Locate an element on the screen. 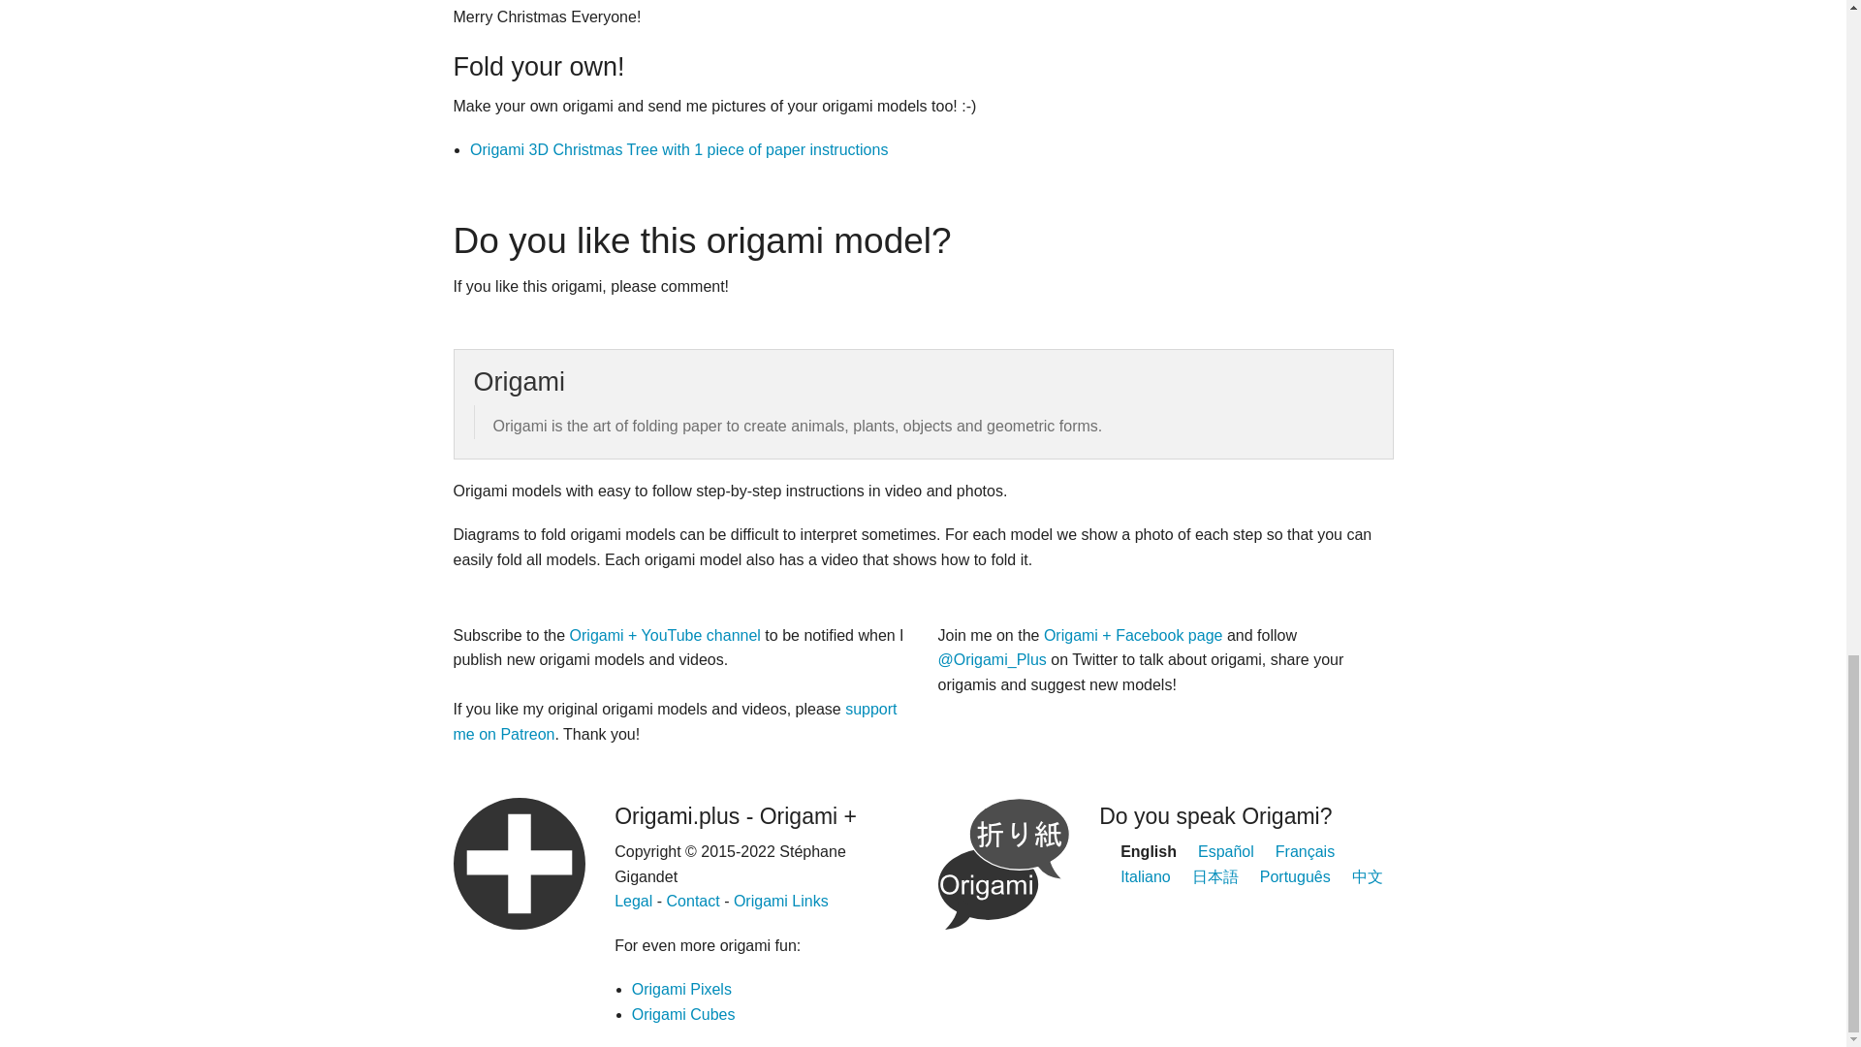 This screenshot has height=1047, width=1861. Origami 3D Christmas Tree with 1 piece of paper instructions is located at coordinates (678, 149).